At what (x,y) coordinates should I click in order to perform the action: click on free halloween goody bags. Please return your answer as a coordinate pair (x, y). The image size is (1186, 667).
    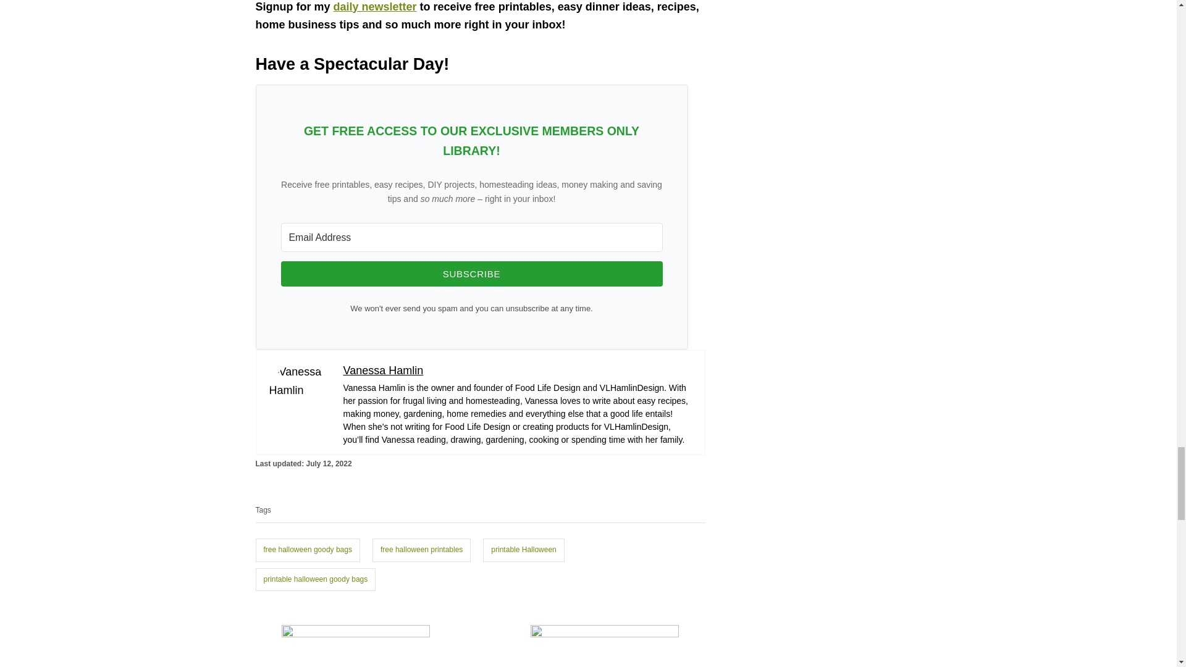
    Looking at the image, I should click on (308, 550).